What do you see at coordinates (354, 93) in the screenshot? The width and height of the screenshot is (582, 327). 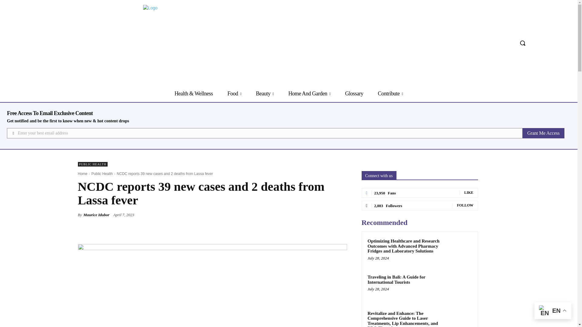 I see `Glossary` at bounding box center [354, 93].